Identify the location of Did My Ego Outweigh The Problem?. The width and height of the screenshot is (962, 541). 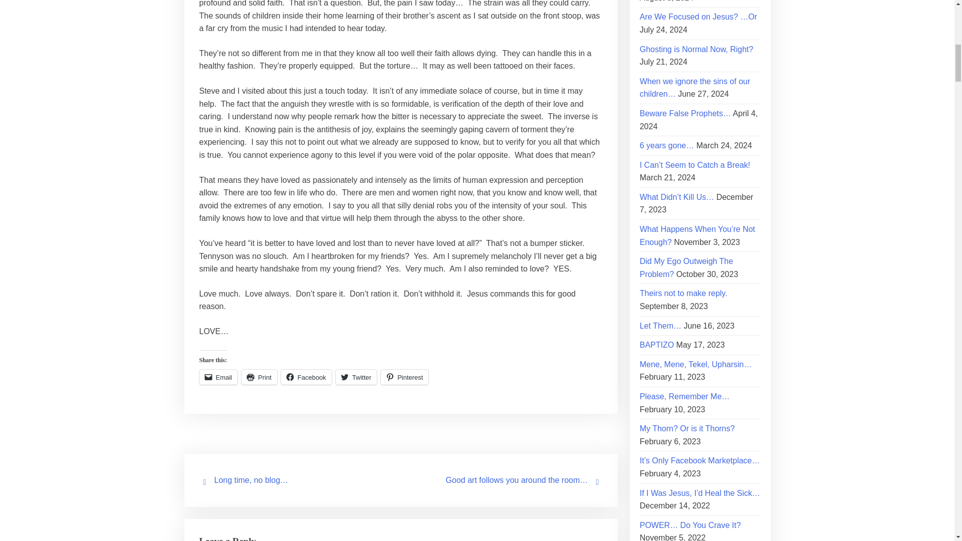
(686, 267).